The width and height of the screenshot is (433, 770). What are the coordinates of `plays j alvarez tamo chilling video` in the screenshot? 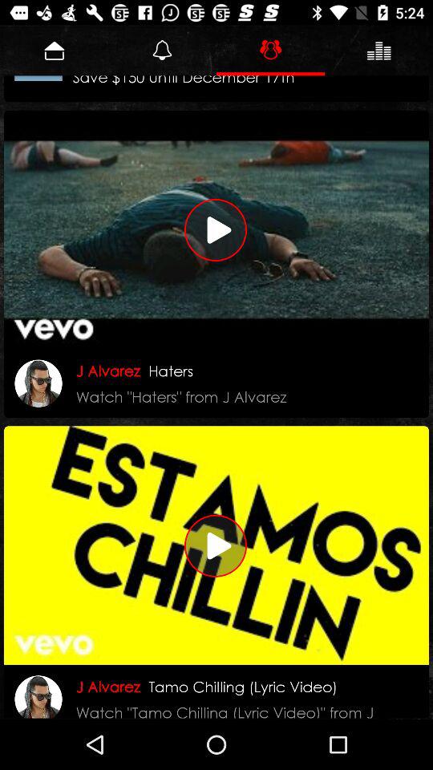 It's located at (216, 545).